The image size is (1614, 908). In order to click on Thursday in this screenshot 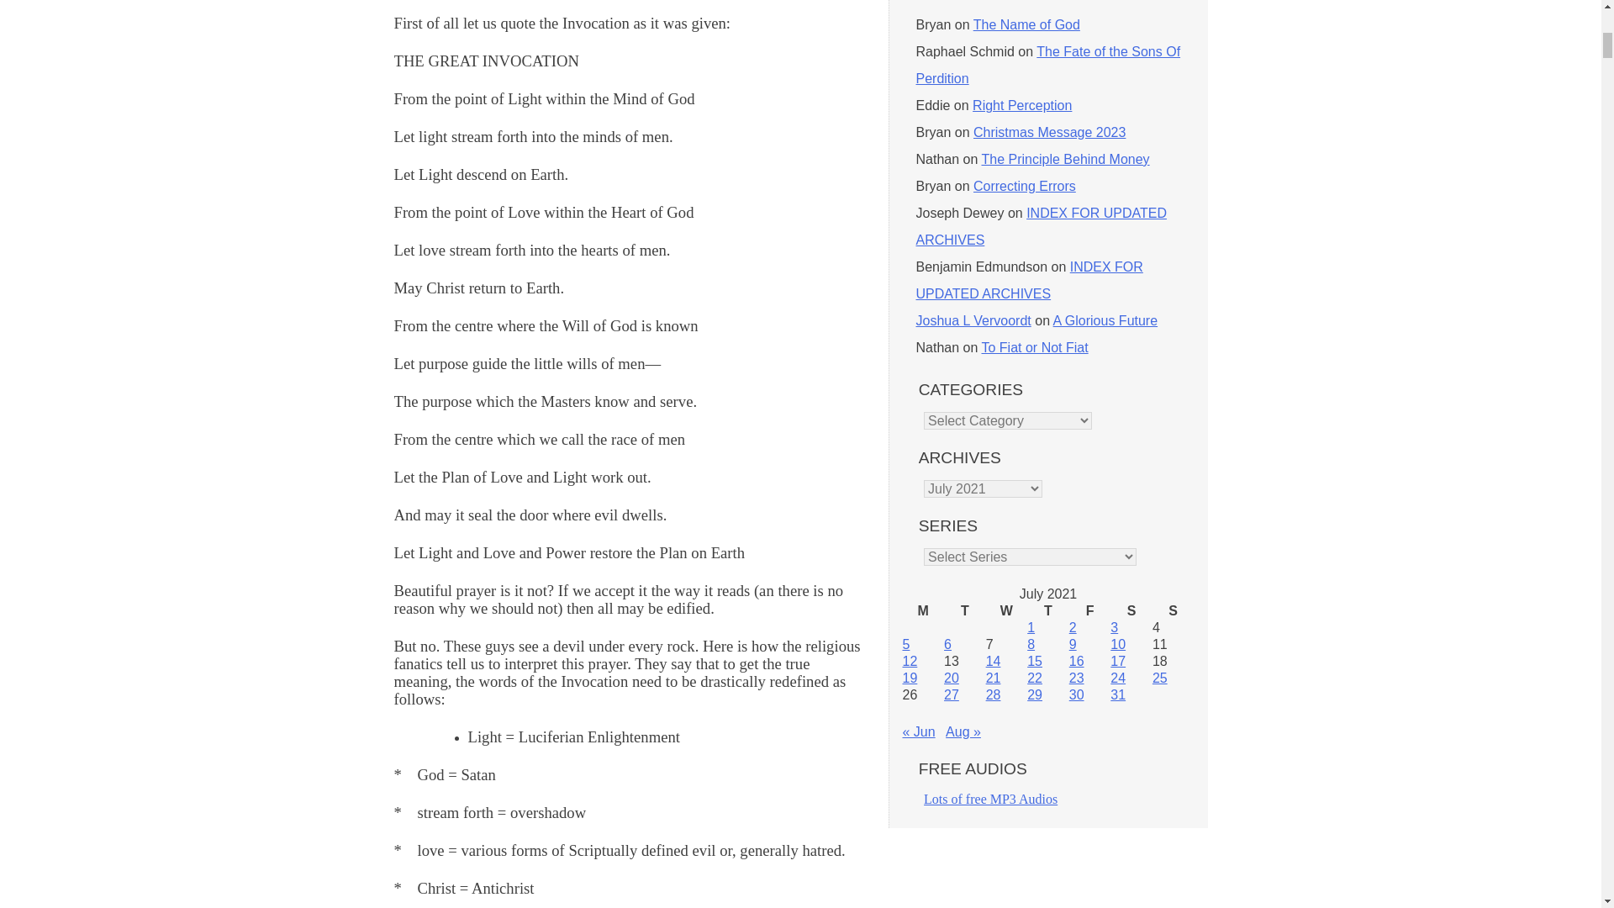, I will do `click(1047, 610)`.